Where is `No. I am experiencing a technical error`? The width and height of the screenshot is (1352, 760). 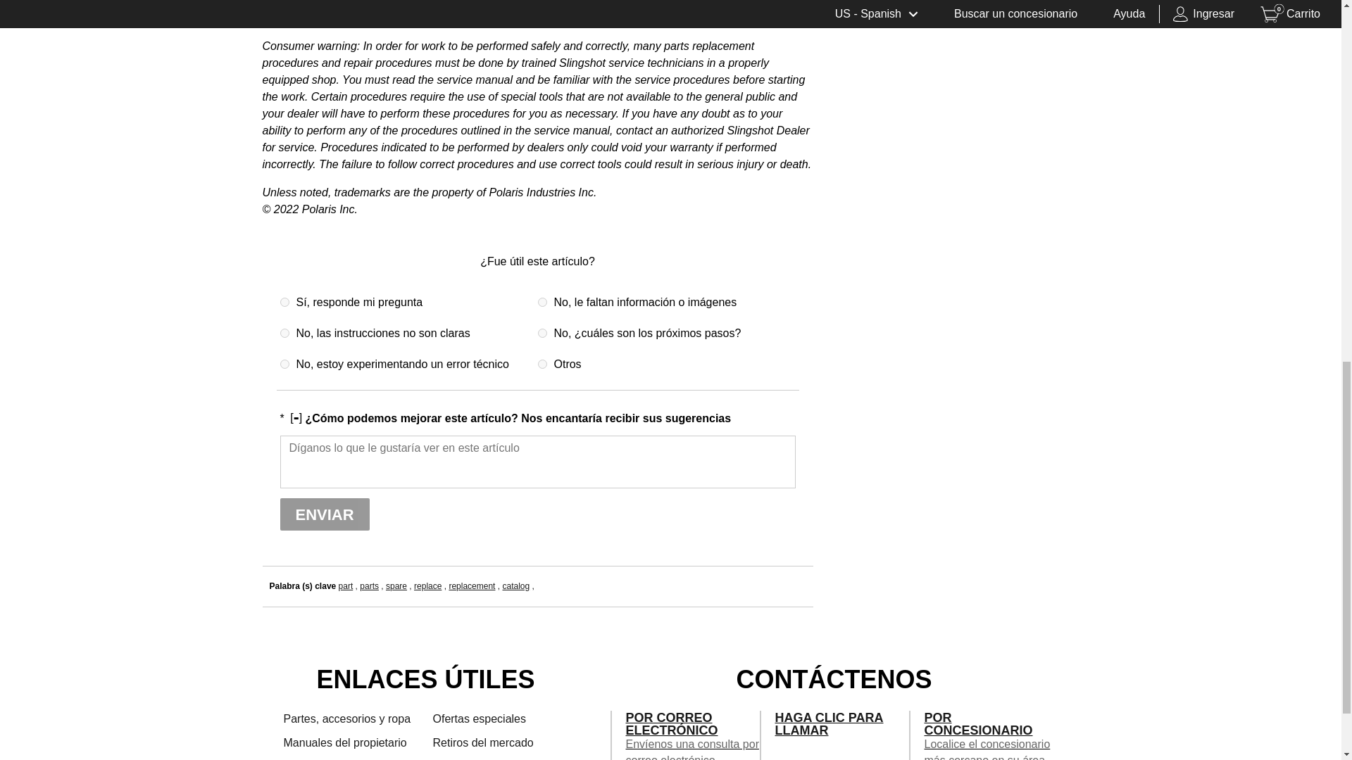 No. I am experiencing a technical error is located at coordinates (284, 363).